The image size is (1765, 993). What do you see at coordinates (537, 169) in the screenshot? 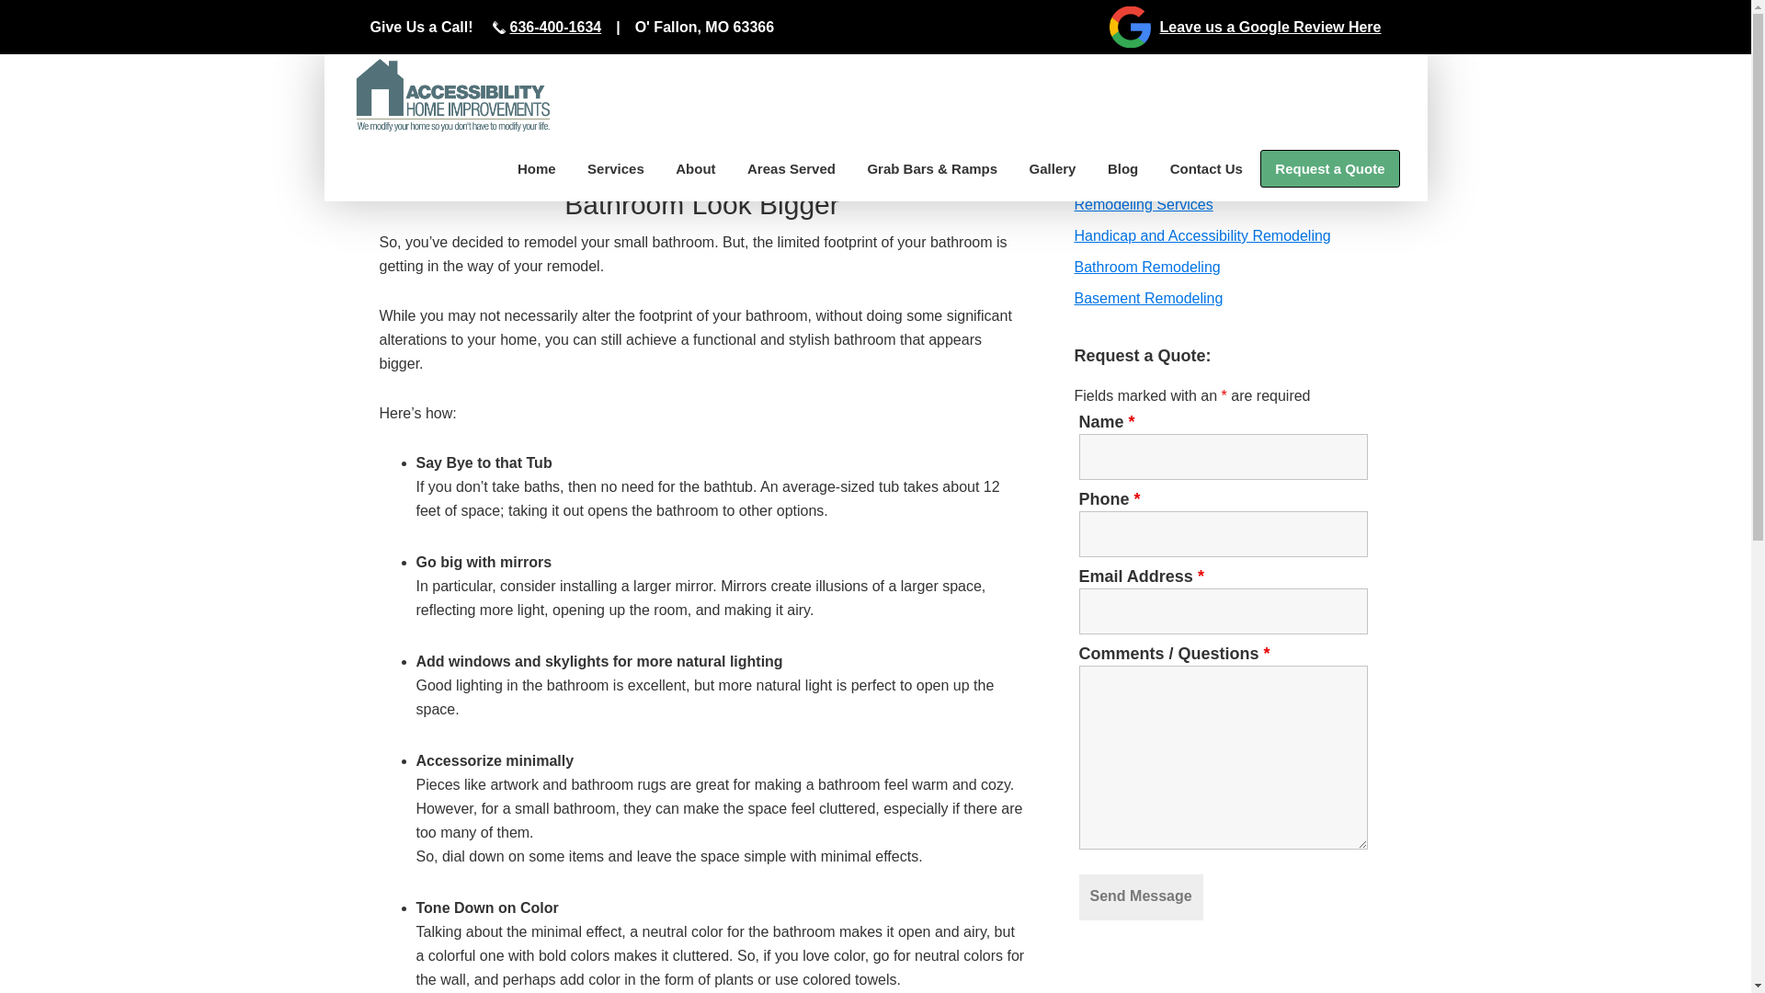
I see `Home` at bounding box center [537, 169].